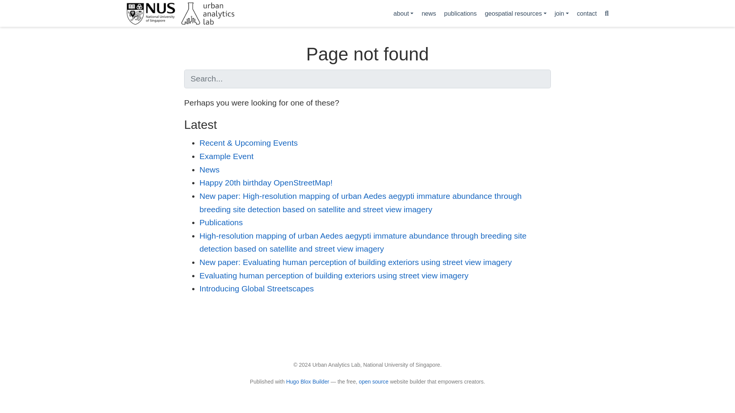  Describe the element at coordinates (256, 288) in the screenshot. I see `Introducing Global Streetscapes` at that location.